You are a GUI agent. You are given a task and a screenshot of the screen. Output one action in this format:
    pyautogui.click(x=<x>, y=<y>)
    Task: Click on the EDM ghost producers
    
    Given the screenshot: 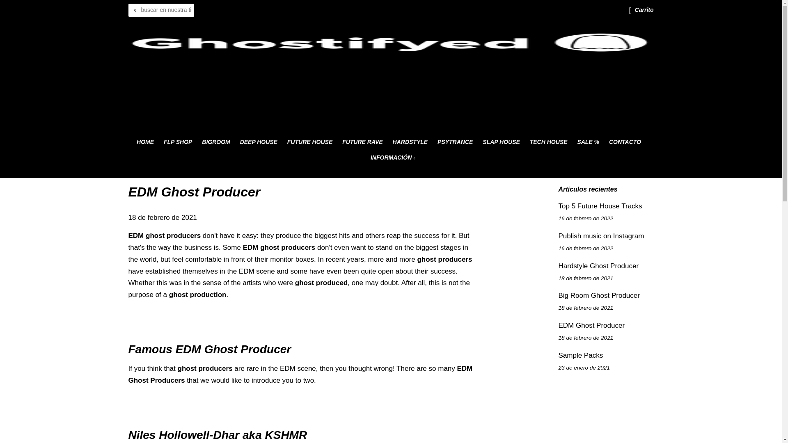 What is the action you would take?
    pyautogui.click(x=279, y=248)
    